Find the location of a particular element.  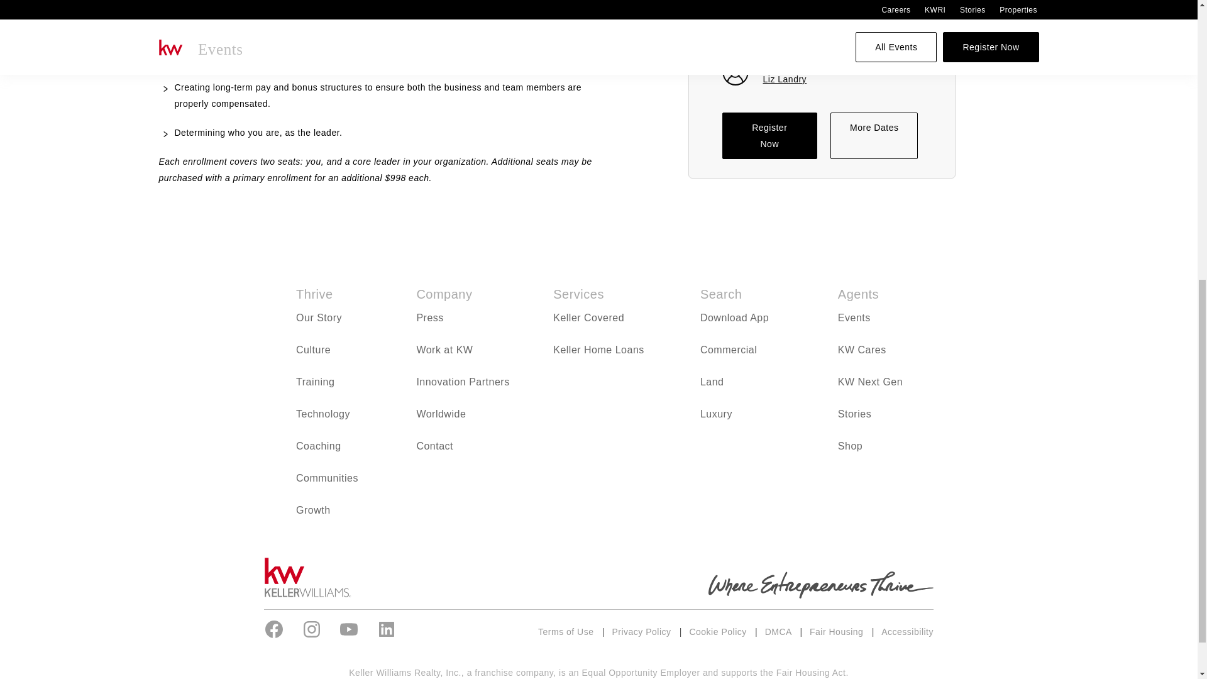

Worldwide is located at coordinates (441, 414).